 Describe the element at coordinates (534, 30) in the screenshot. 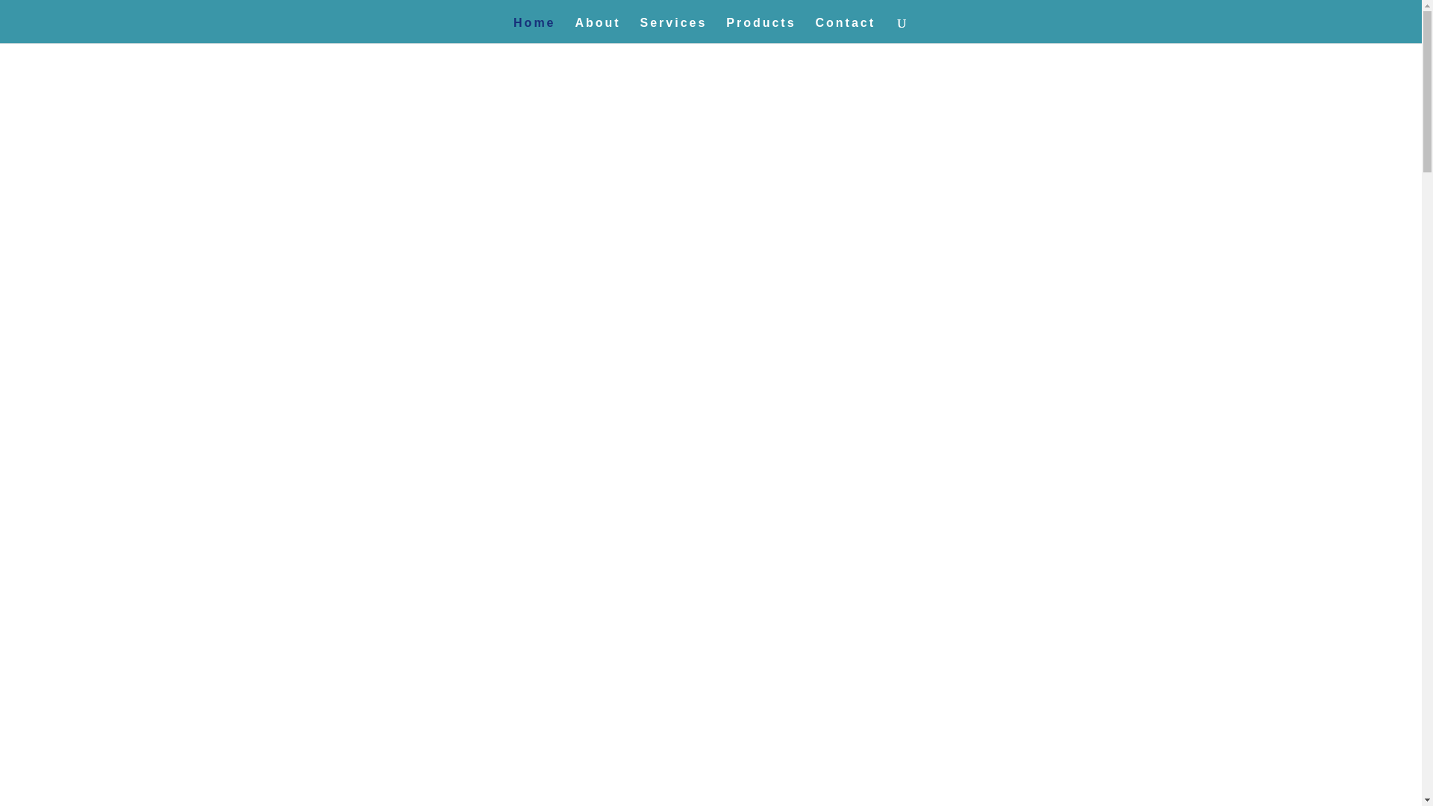

I see `Home` at that location.